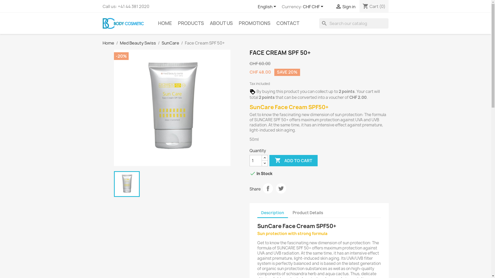 The height and width of the screenshot is (278, 495). I want to click on Tweet, so click(281, 188).